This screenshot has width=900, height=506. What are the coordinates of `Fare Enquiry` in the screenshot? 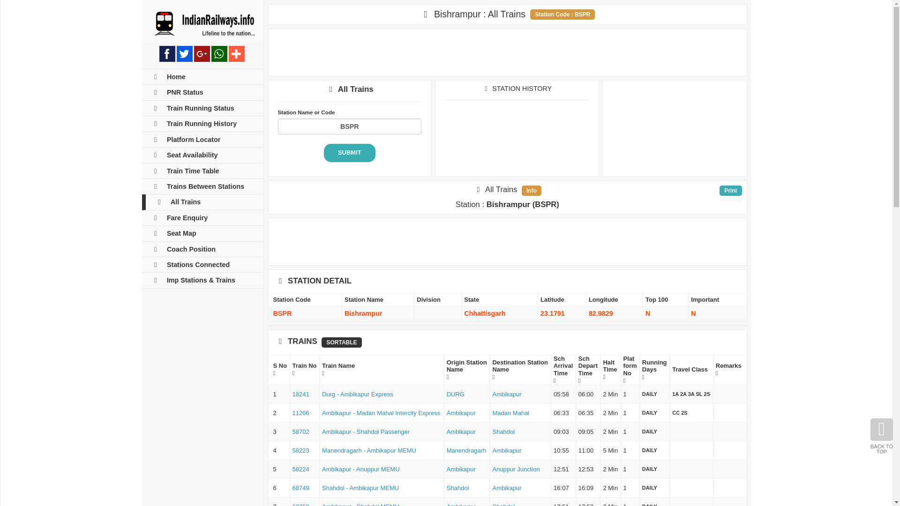 It's located at (202, 218).